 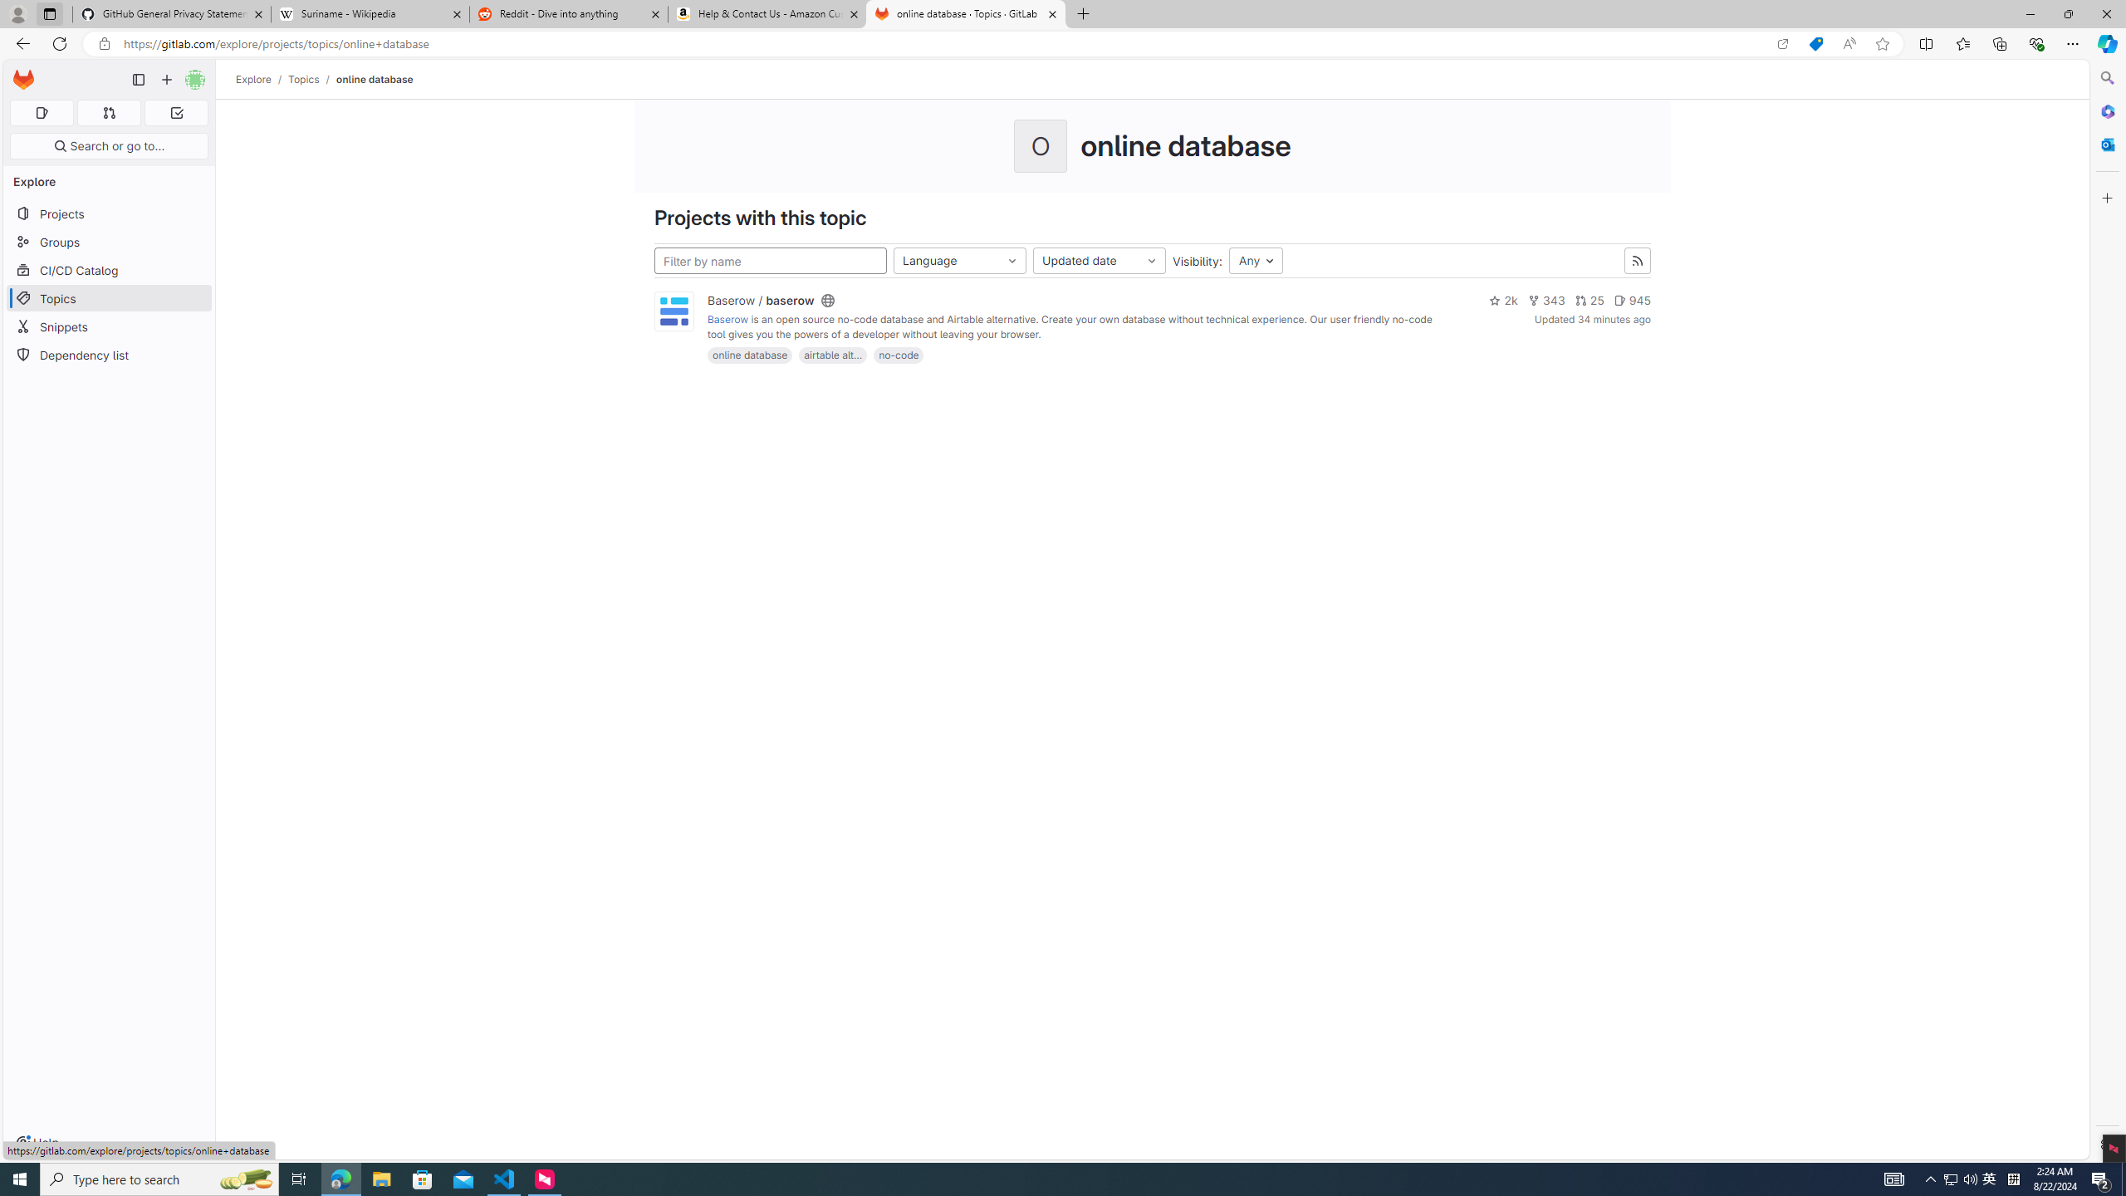 What do you see at coordinates (1152, 261) in the screenshot?
I see `Class: s16 dropdown-menu-toggle-icon` at bounding box center [1152, 261].